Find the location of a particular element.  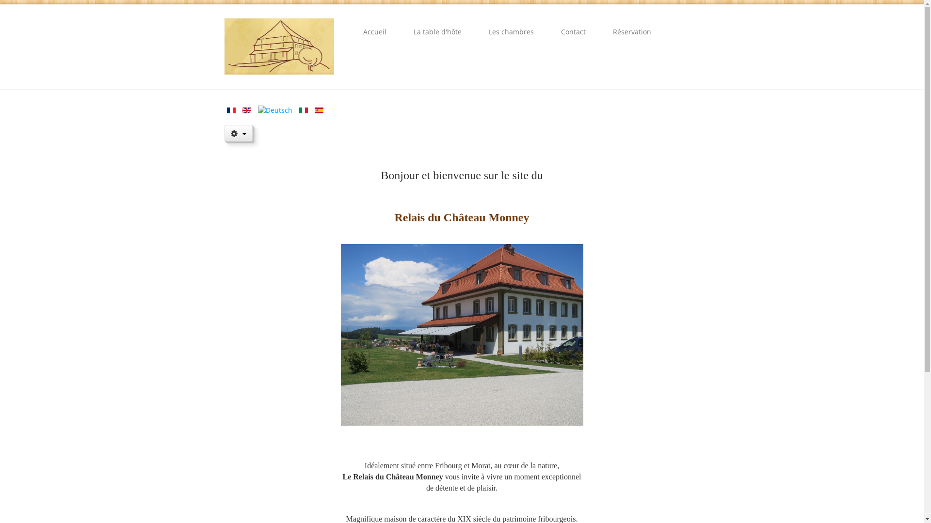

Les chambres is located at coordinates (511, 32).